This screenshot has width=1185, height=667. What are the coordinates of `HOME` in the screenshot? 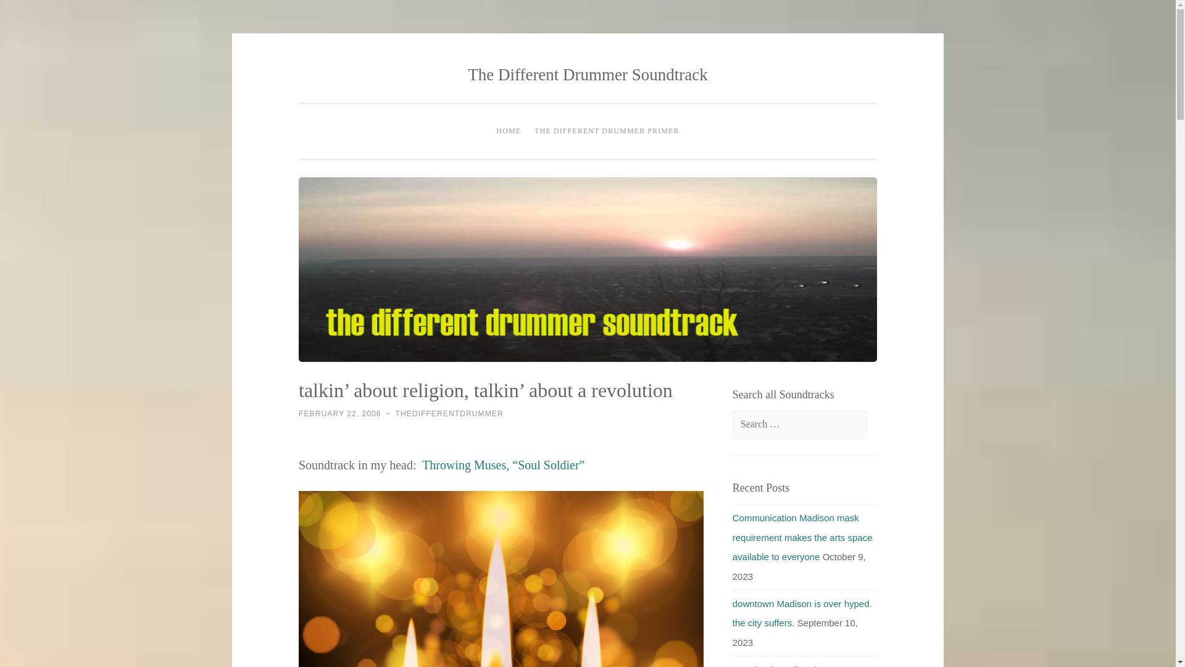 It's located at (508, 132).